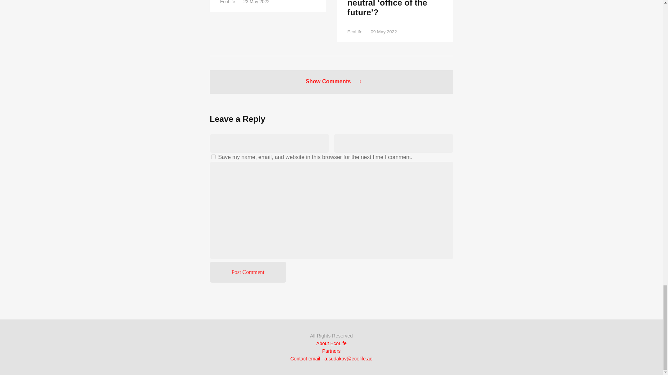  What do you see at coordinates (213, 156) in the screenshot?
I see `yes` at bounding box center [213, 156].